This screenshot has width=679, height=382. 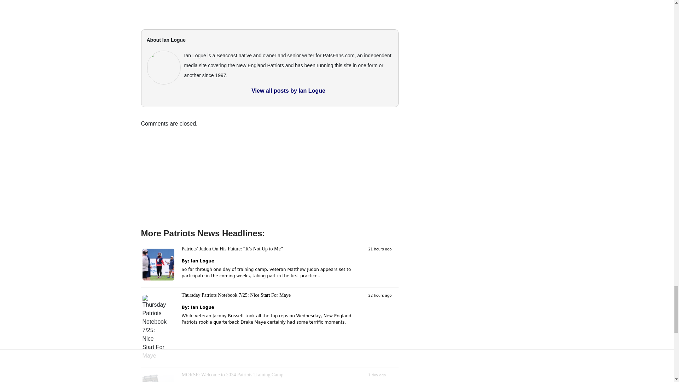 What do you see at coordinates (202, 307) in the screenshot?
I see `Ian Logue` at bounding box center [202, 307].